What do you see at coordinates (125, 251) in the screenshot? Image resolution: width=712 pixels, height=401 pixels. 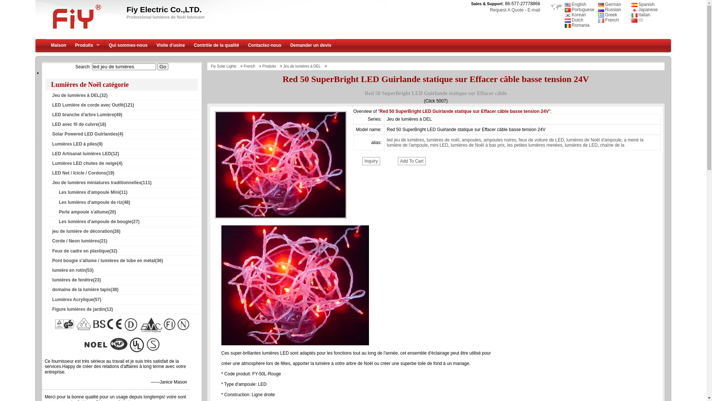 I see `Feux de cadre en plastique(32)` at bounding box center [125, 251].